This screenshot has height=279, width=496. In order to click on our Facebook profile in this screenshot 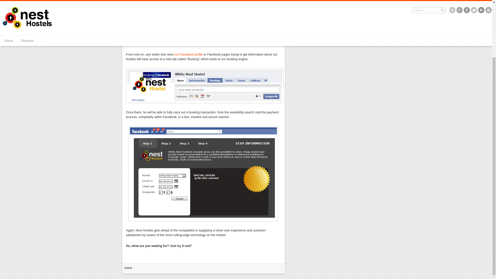, I will do `click(189, 55)`.